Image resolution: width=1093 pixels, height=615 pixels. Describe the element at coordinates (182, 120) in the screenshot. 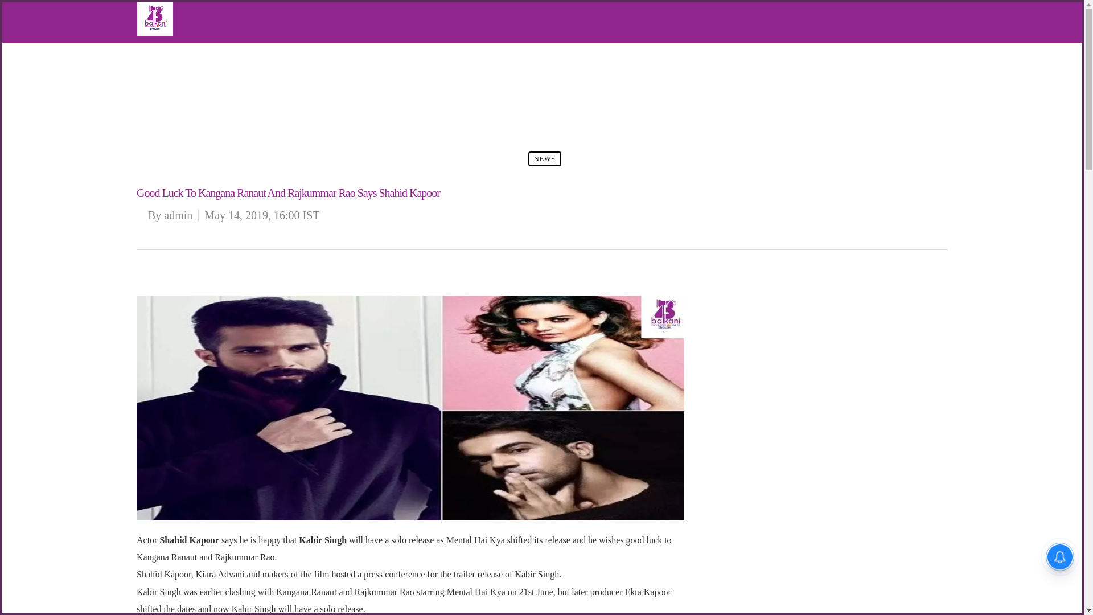

I see `LANGUAGE` at that location.